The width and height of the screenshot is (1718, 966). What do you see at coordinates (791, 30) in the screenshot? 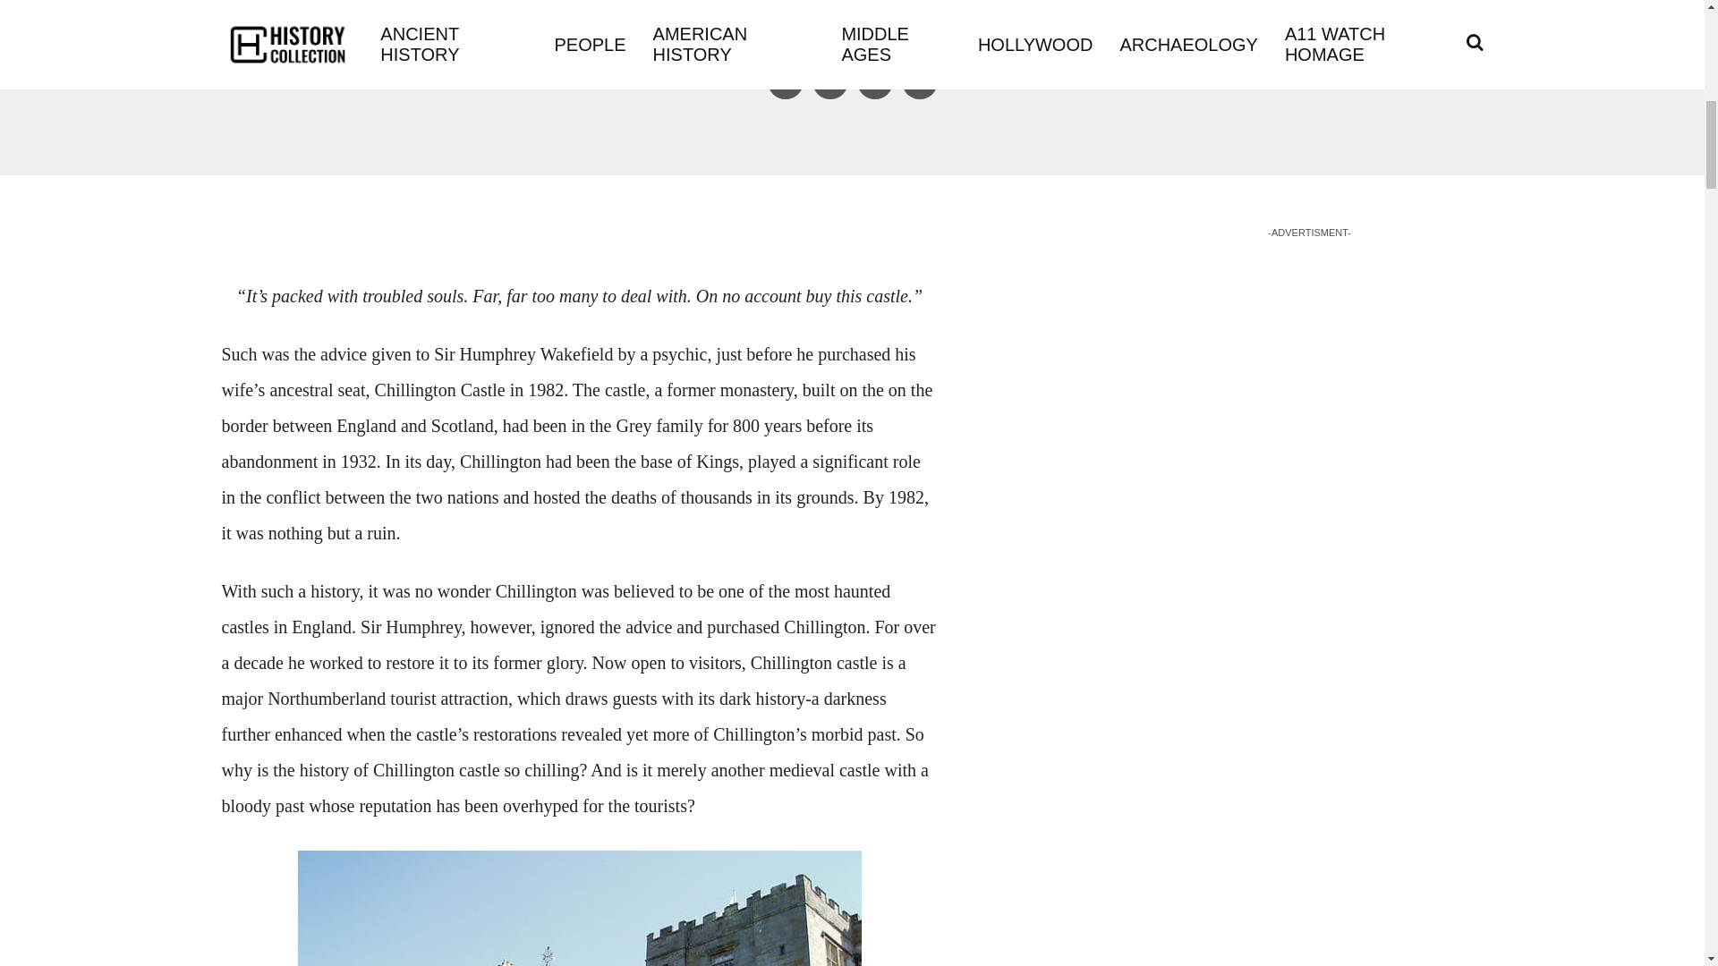
I see `Natasha sheldon` at bounding box center [791, 30].